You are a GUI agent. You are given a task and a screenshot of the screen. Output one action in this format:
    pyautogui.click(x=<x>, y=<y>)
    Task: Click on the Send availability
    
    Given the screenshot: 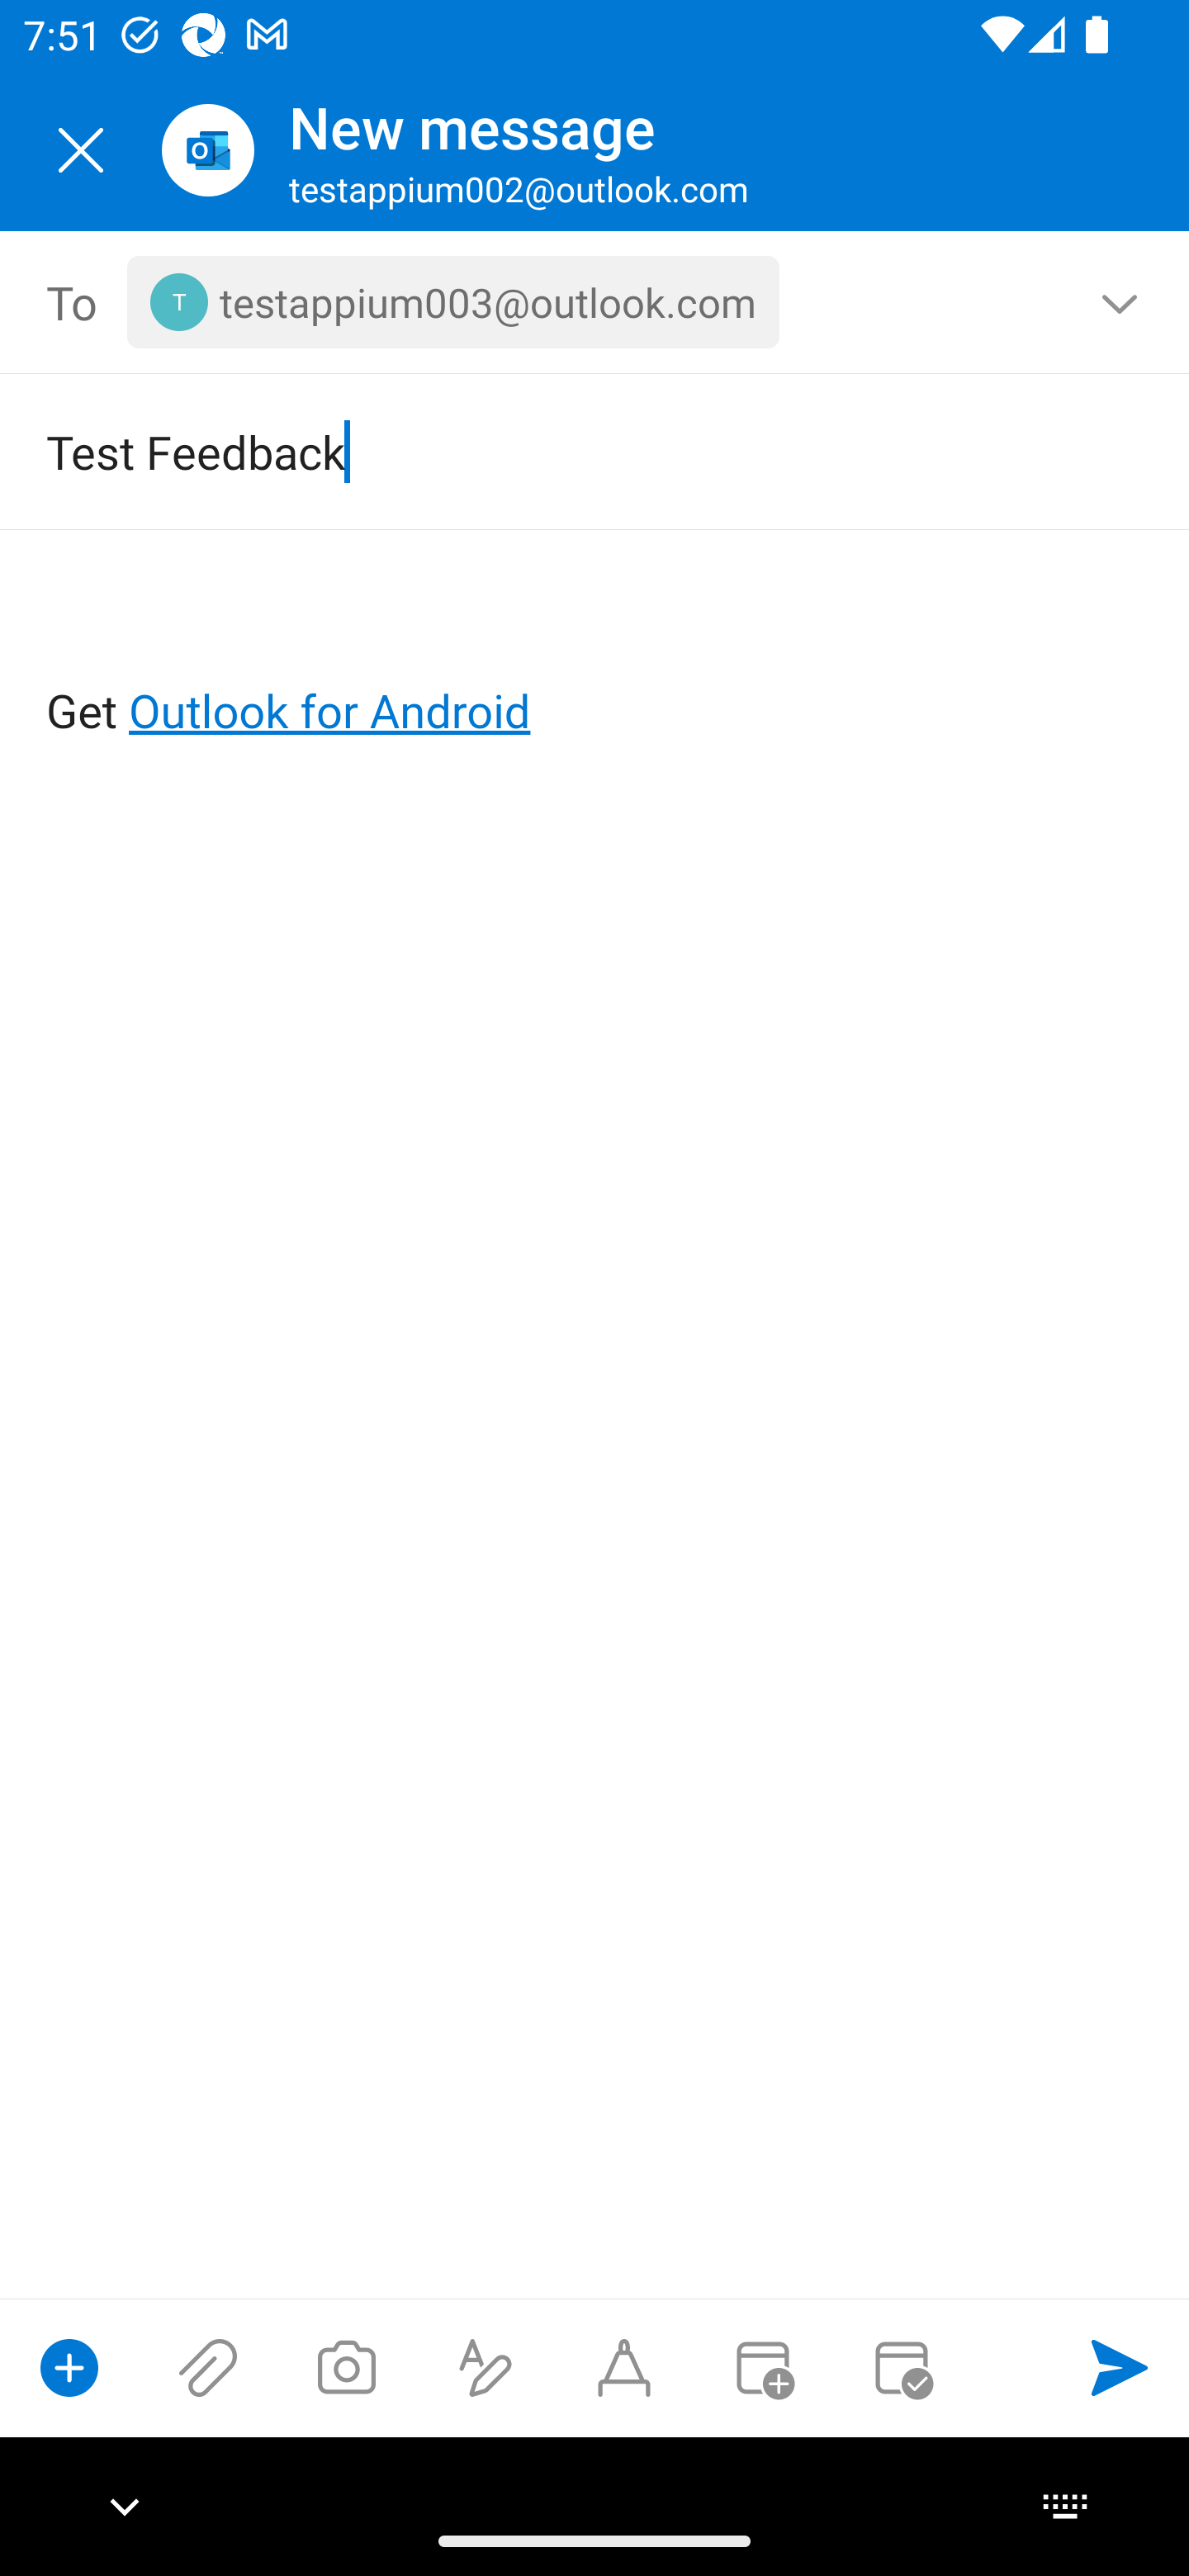 What is the action you would take?
    pyautogui.click(x=902, y=2367)
    